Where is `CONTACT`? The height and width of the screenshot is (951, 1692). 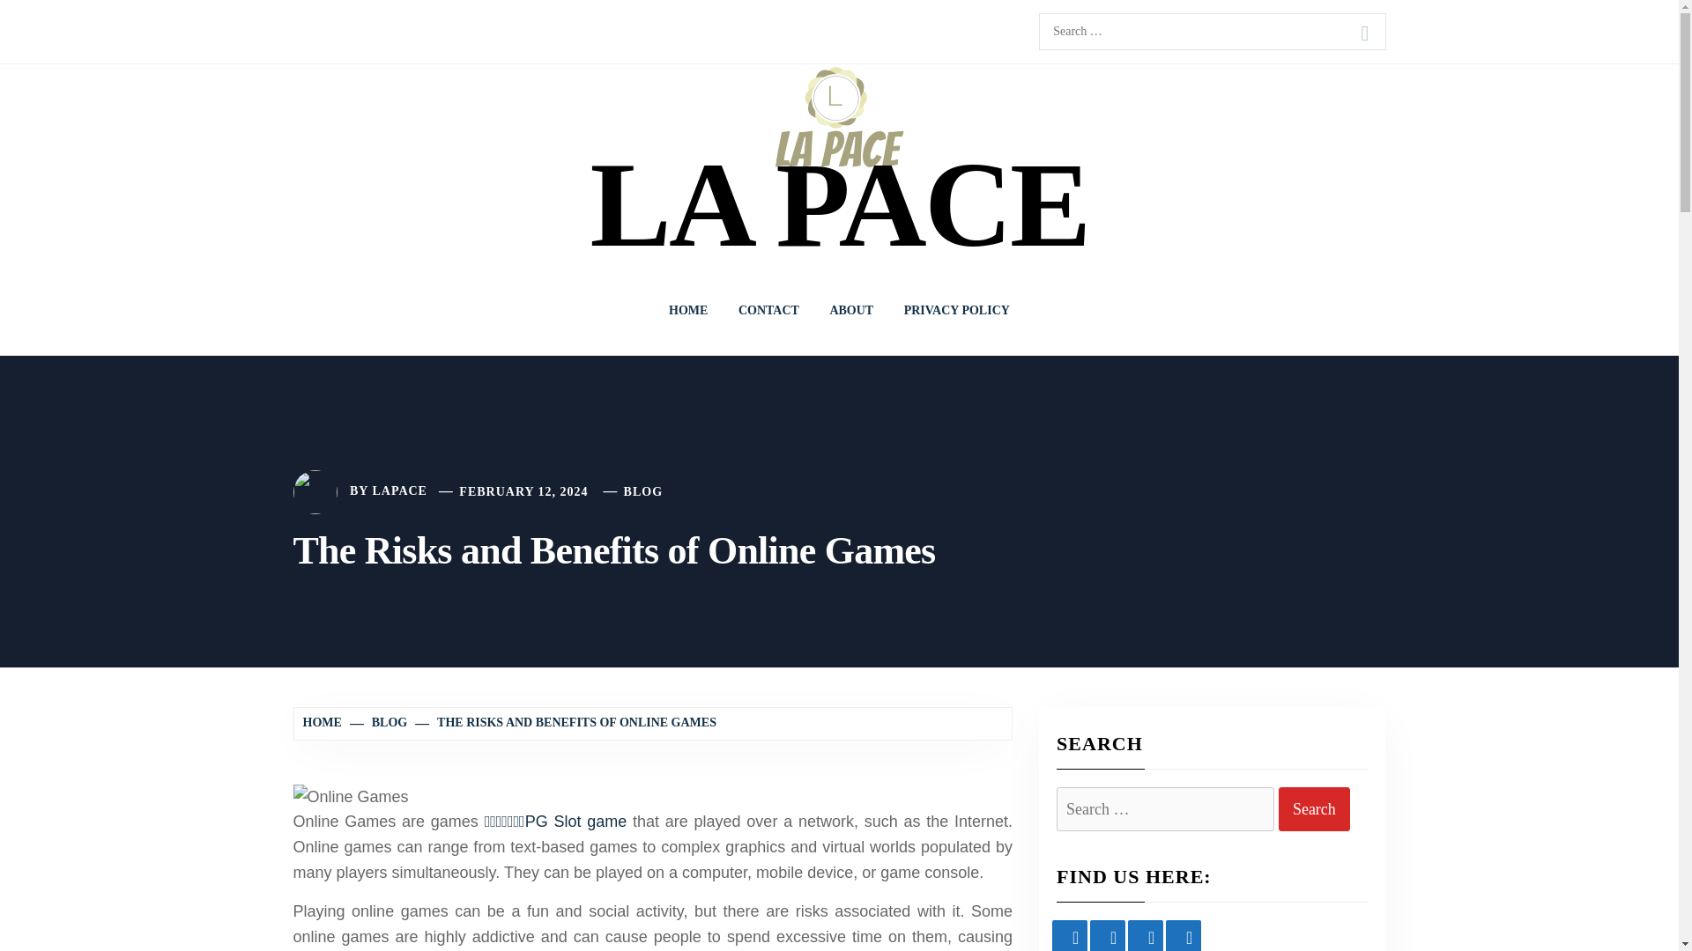
CONTACT is located at coordinates (768, 310).